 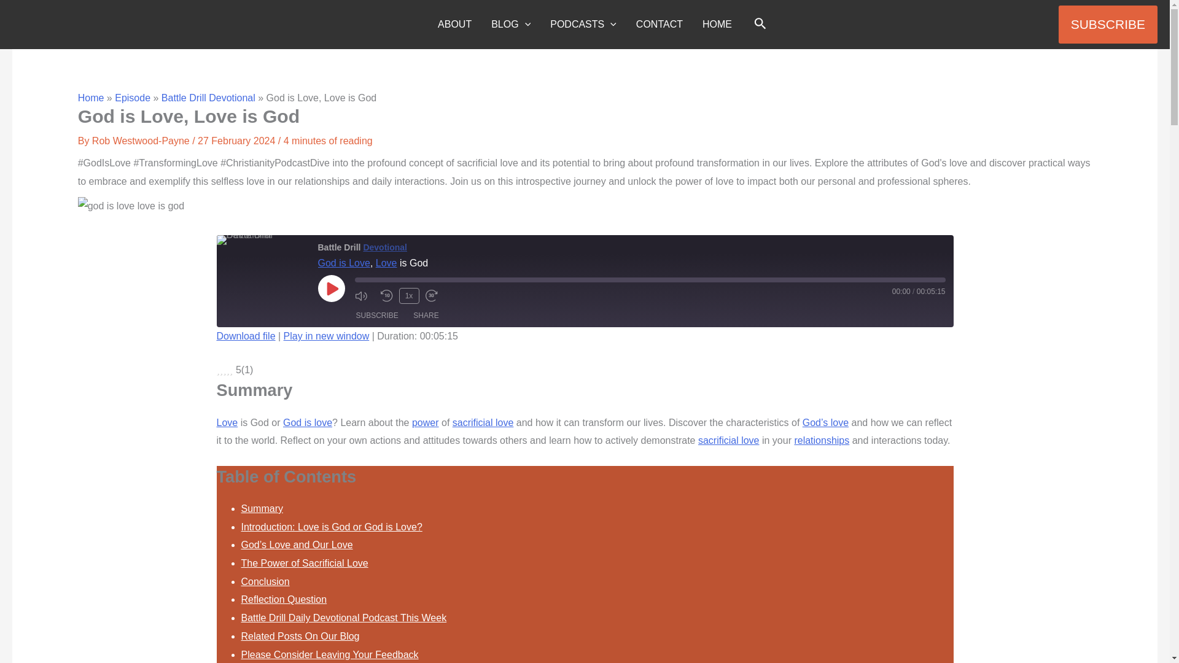 I want to click on Play, so click(x=332, y=289).